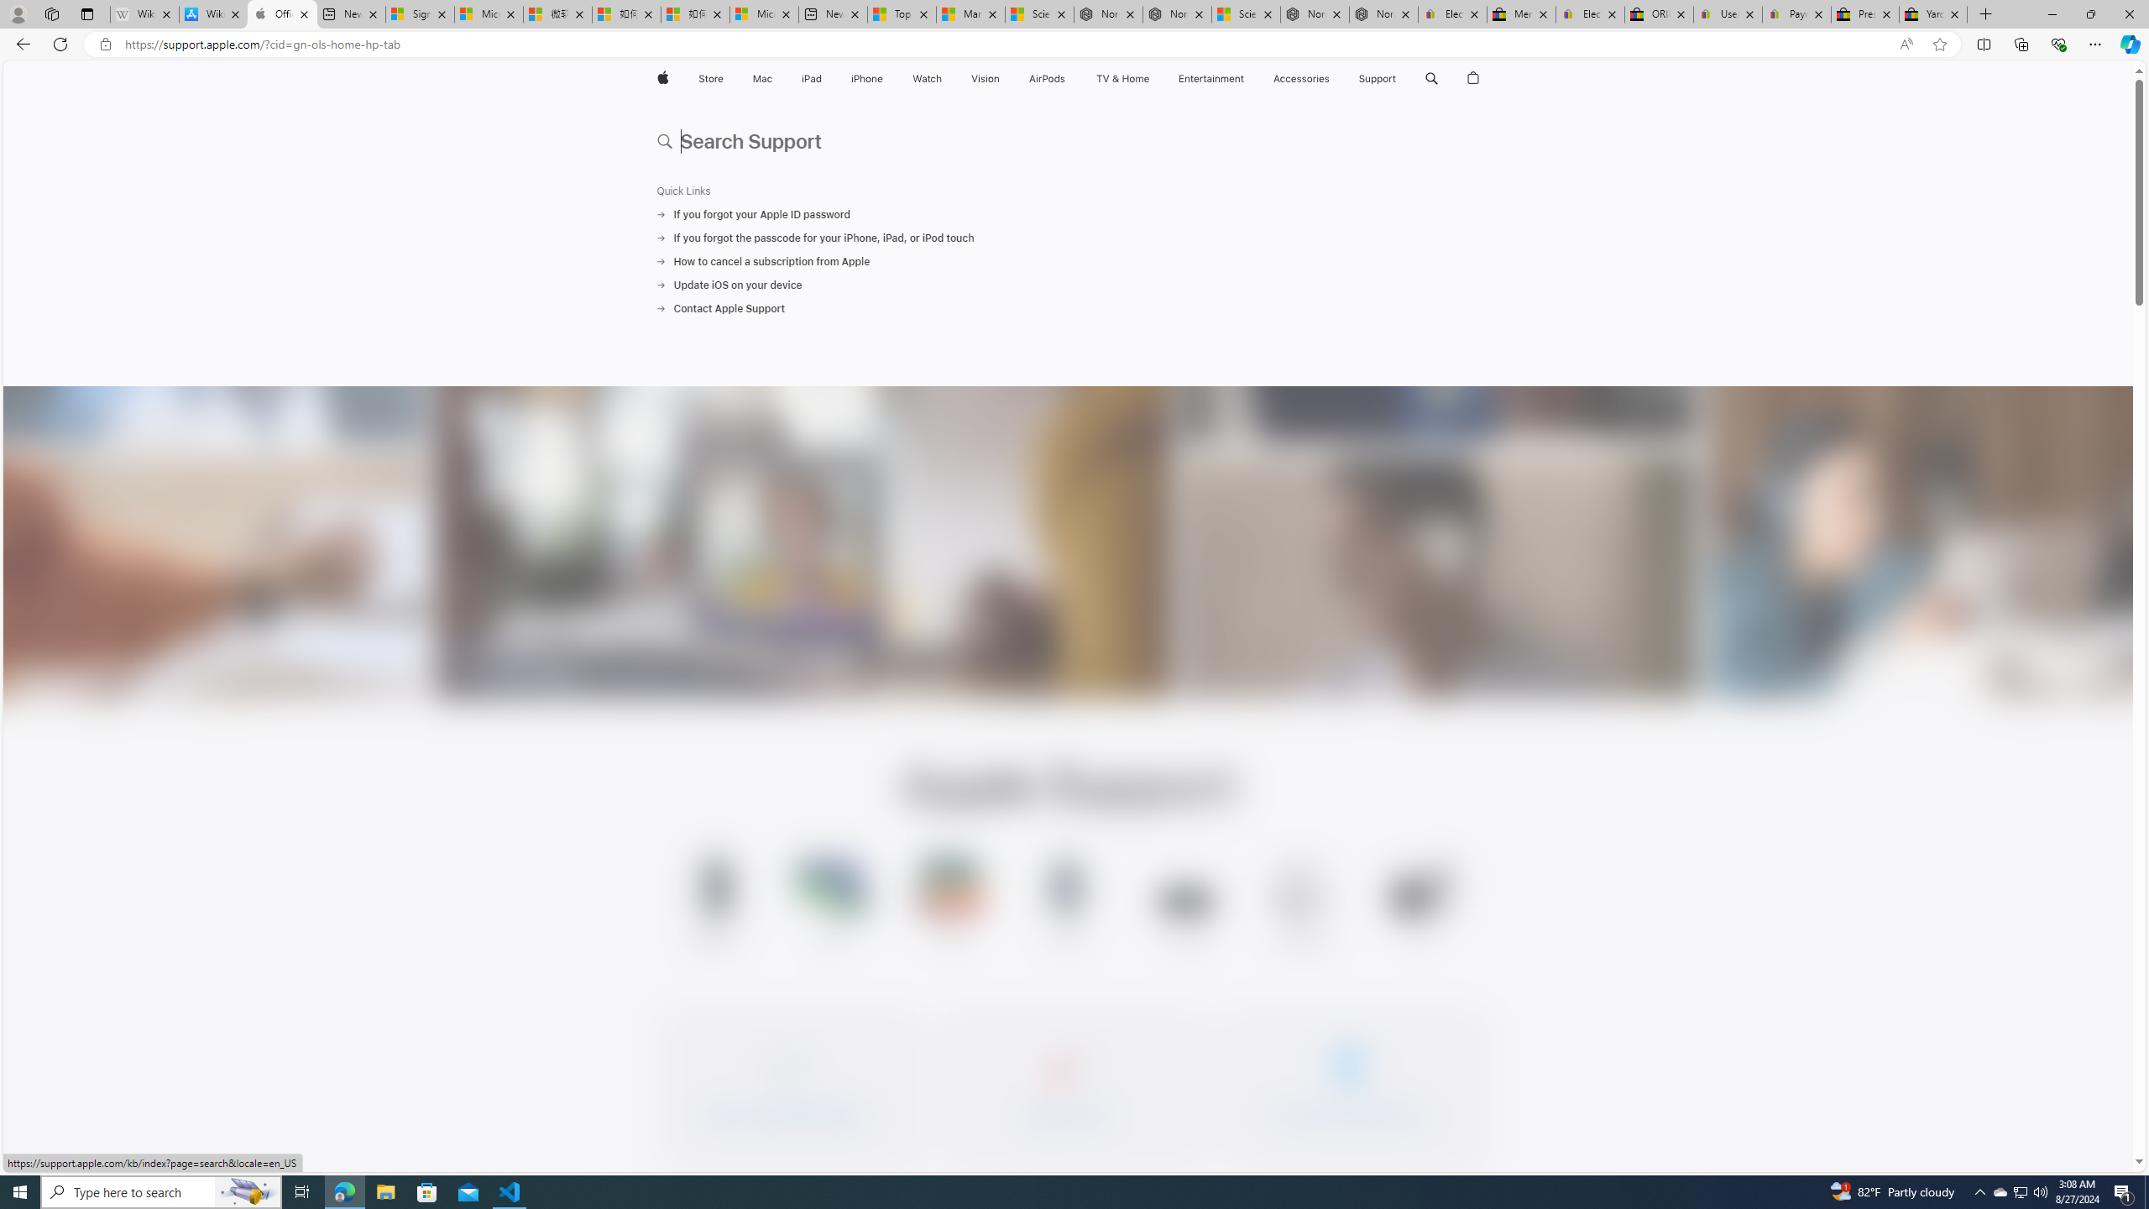  Describe the element at coordinates (1865, 14) in the screenshot. I see `Press Room - eBay Inc.` at that location.